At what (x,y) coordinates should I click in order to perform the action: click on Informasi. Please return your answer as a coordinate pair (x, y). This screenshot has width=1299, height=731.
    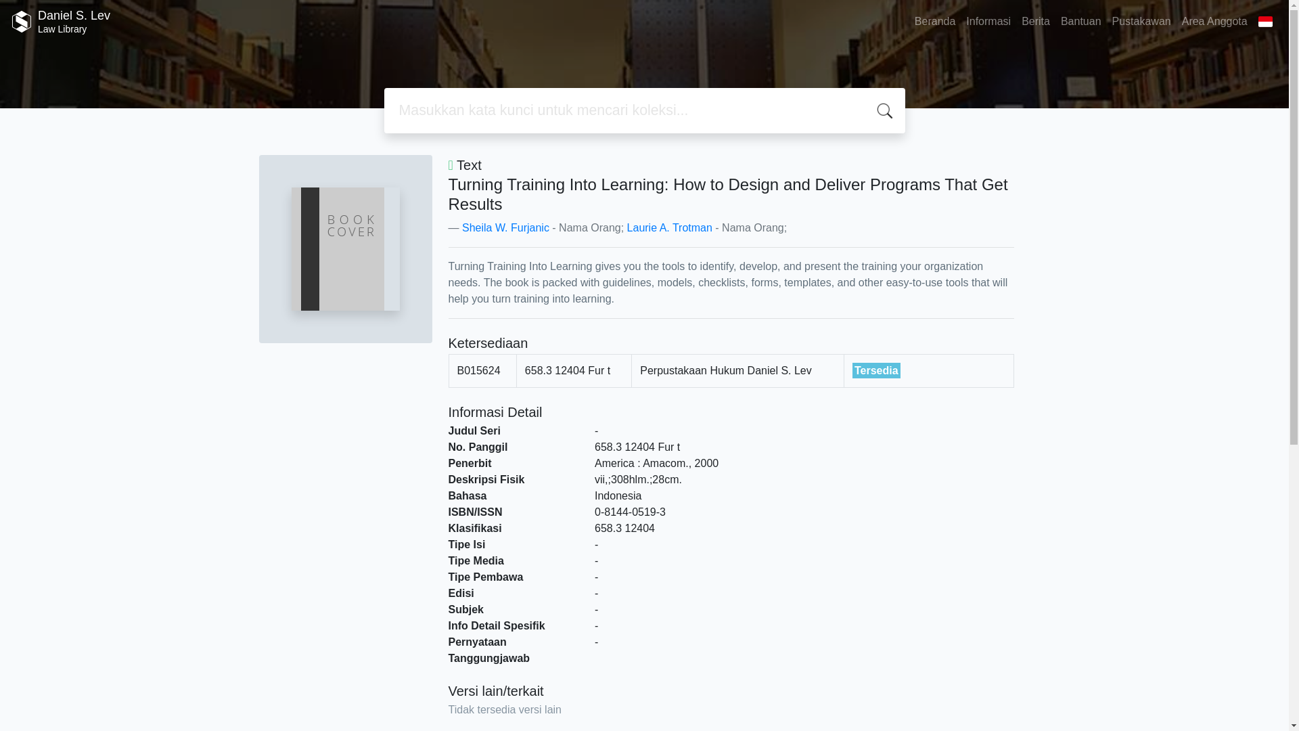
    Looking at the image, I should click on (988, 21).